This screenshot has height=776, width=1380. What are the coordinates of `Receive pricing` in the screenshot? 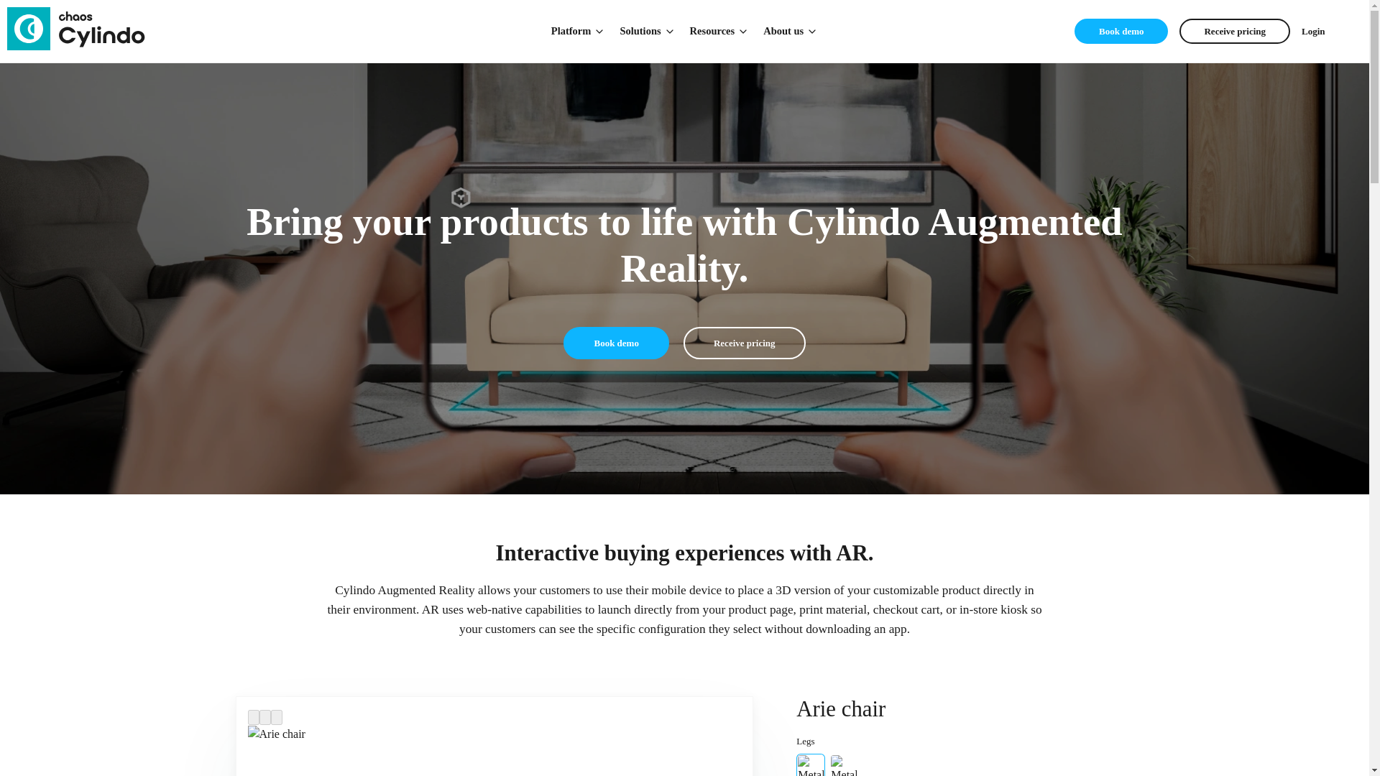 It's located at (745, 343).